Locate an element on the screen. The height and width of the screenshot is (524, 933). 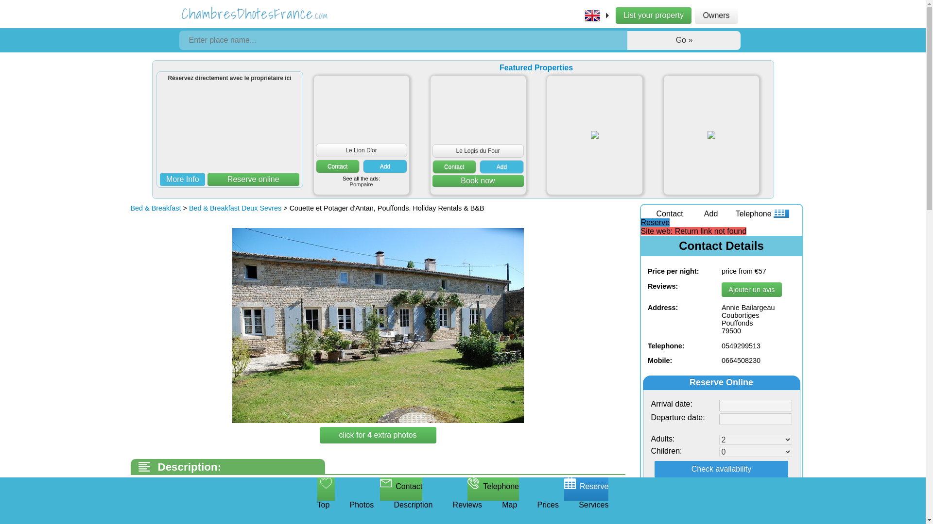
Reserve online is located at coordinates (253, 180).